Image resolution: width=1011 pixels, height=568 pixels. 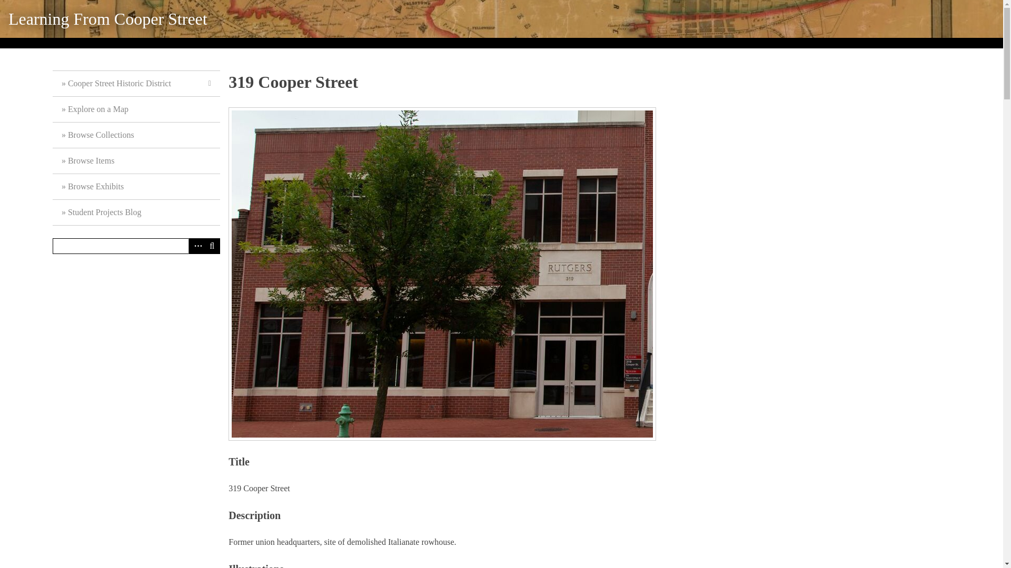 I want to click on Advanced Search, so click(x=196, y=246).